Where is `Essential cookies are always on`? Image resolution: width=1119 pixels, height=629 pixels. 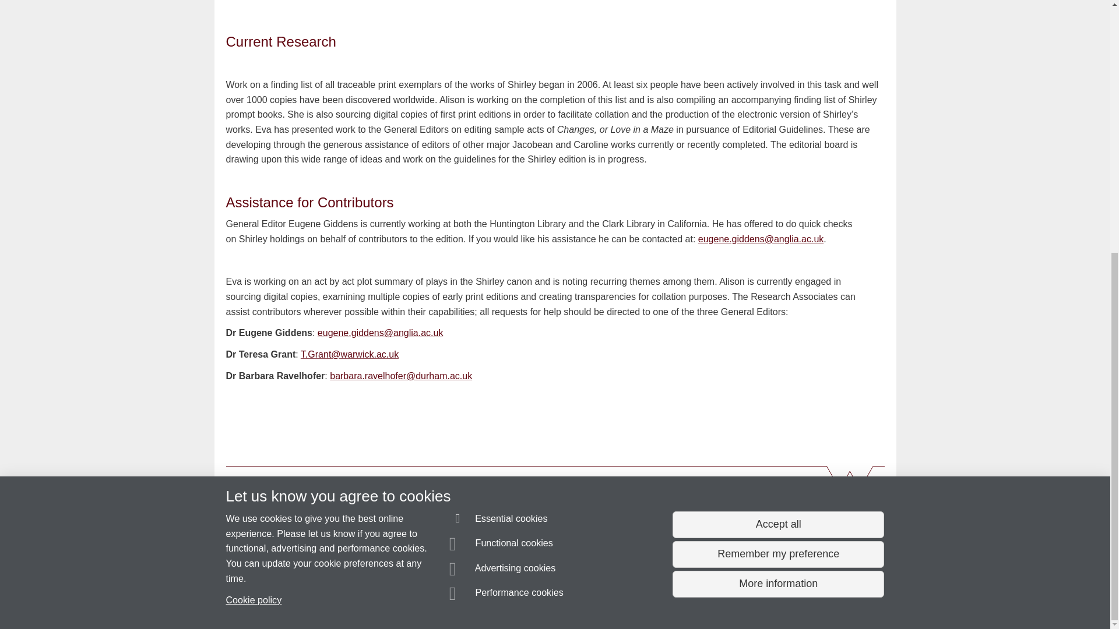 Essential cookies are always on is located at coordinates (499, 104).